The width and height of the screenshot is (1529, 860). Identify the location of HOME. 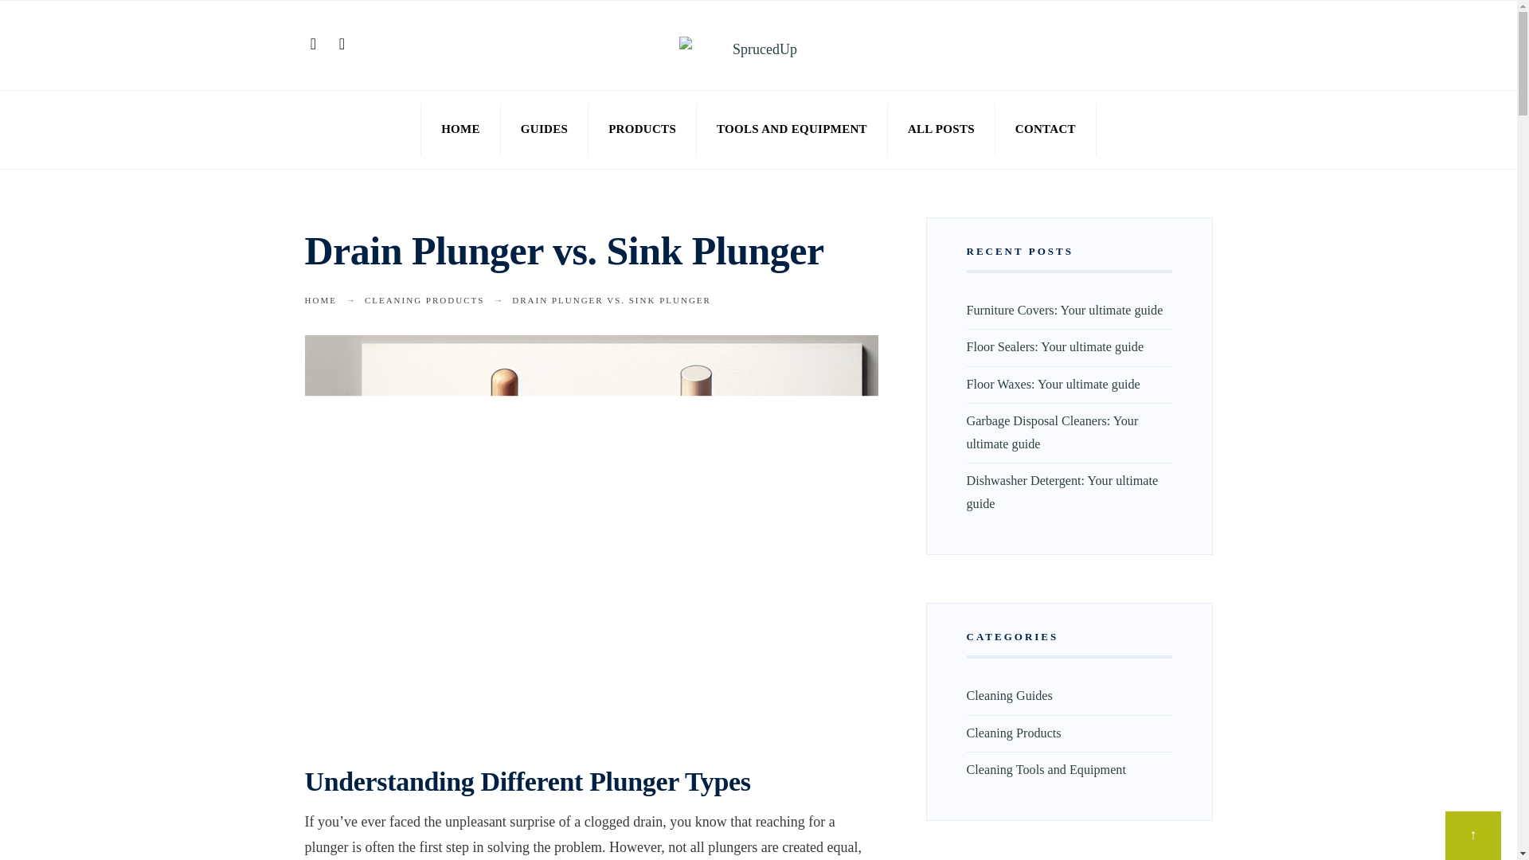
(460, 129).